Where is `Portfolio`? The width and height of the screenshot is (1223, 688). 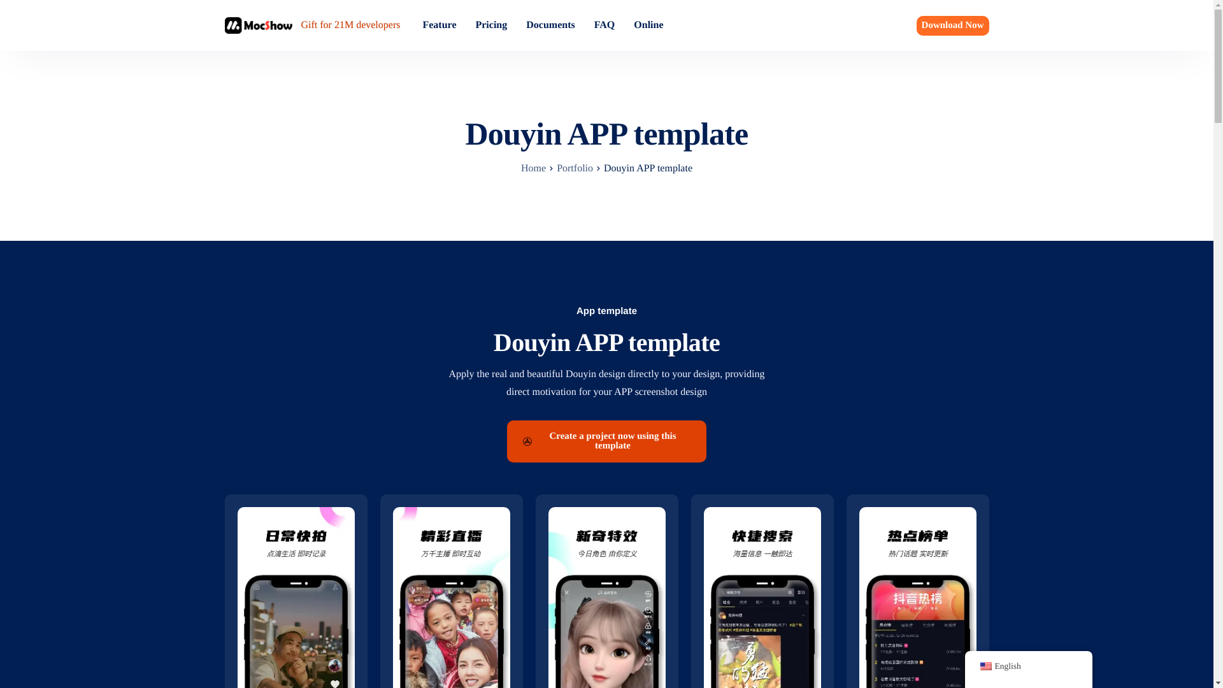 Portfolio is located at coordinates (575, 168).